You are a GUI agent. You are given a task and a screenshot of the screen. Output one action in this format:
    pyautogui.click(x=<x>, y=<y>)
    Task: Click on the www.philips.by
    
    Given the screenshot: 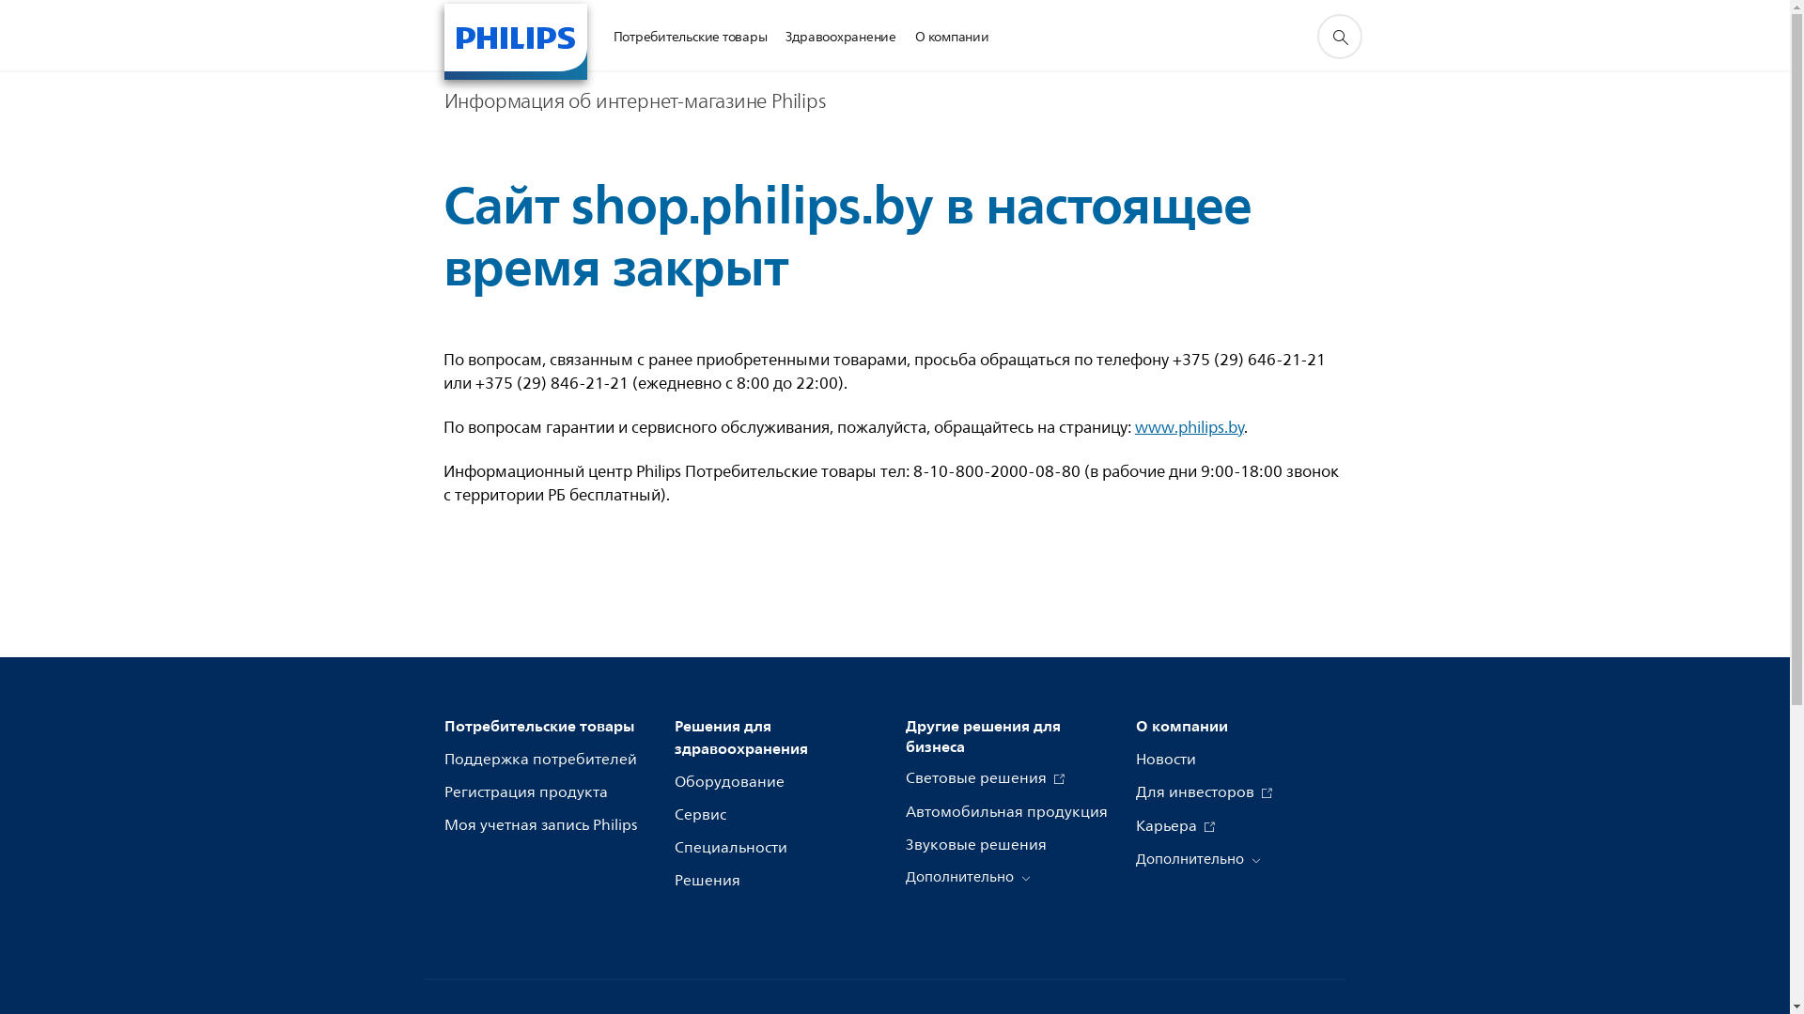 What is the action you would take?
    pyautogui.click(x=1190, y=428)
    